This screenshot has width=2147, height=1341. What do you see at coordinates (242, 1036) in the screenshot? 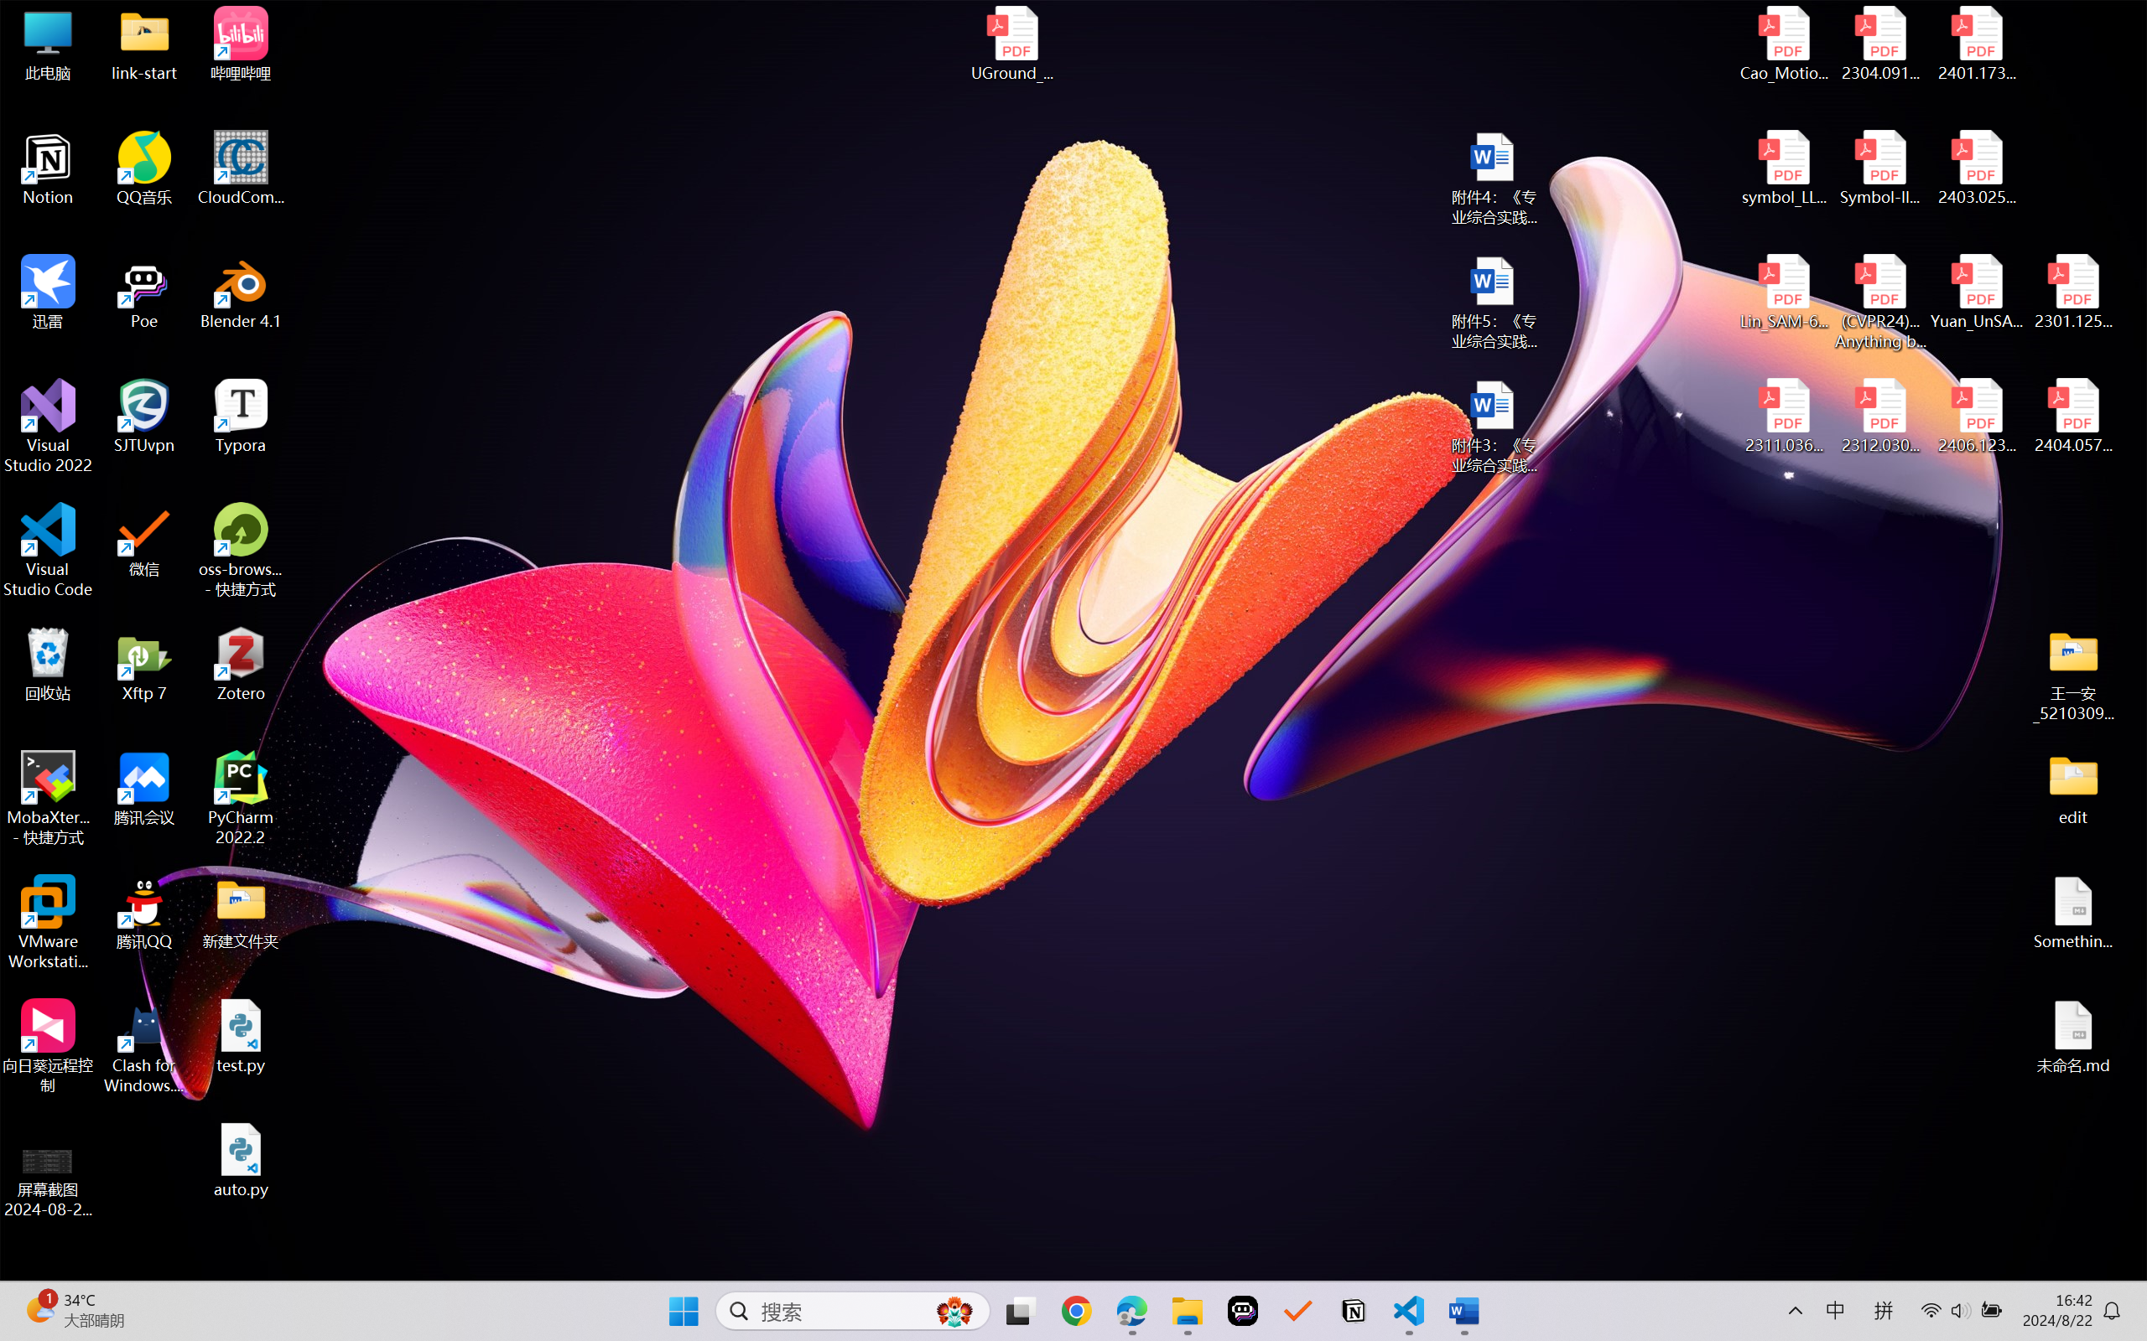
I see `test.py` at bounding box center [242, 1036].